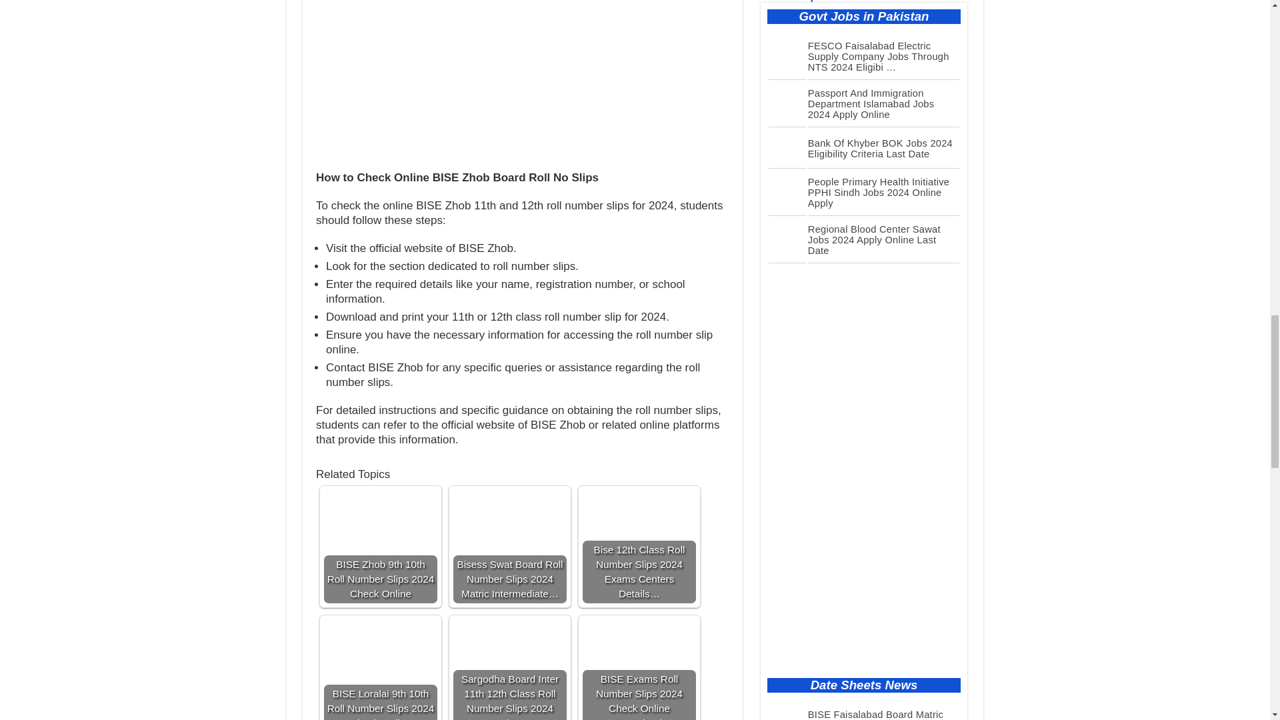 The image size is (1280, 720). Describe the element at coordinates (380, 547) in the screenshot. I see `BISE Zhob 9th 10th Roll Number Slips 2024 Check Online` at that location.